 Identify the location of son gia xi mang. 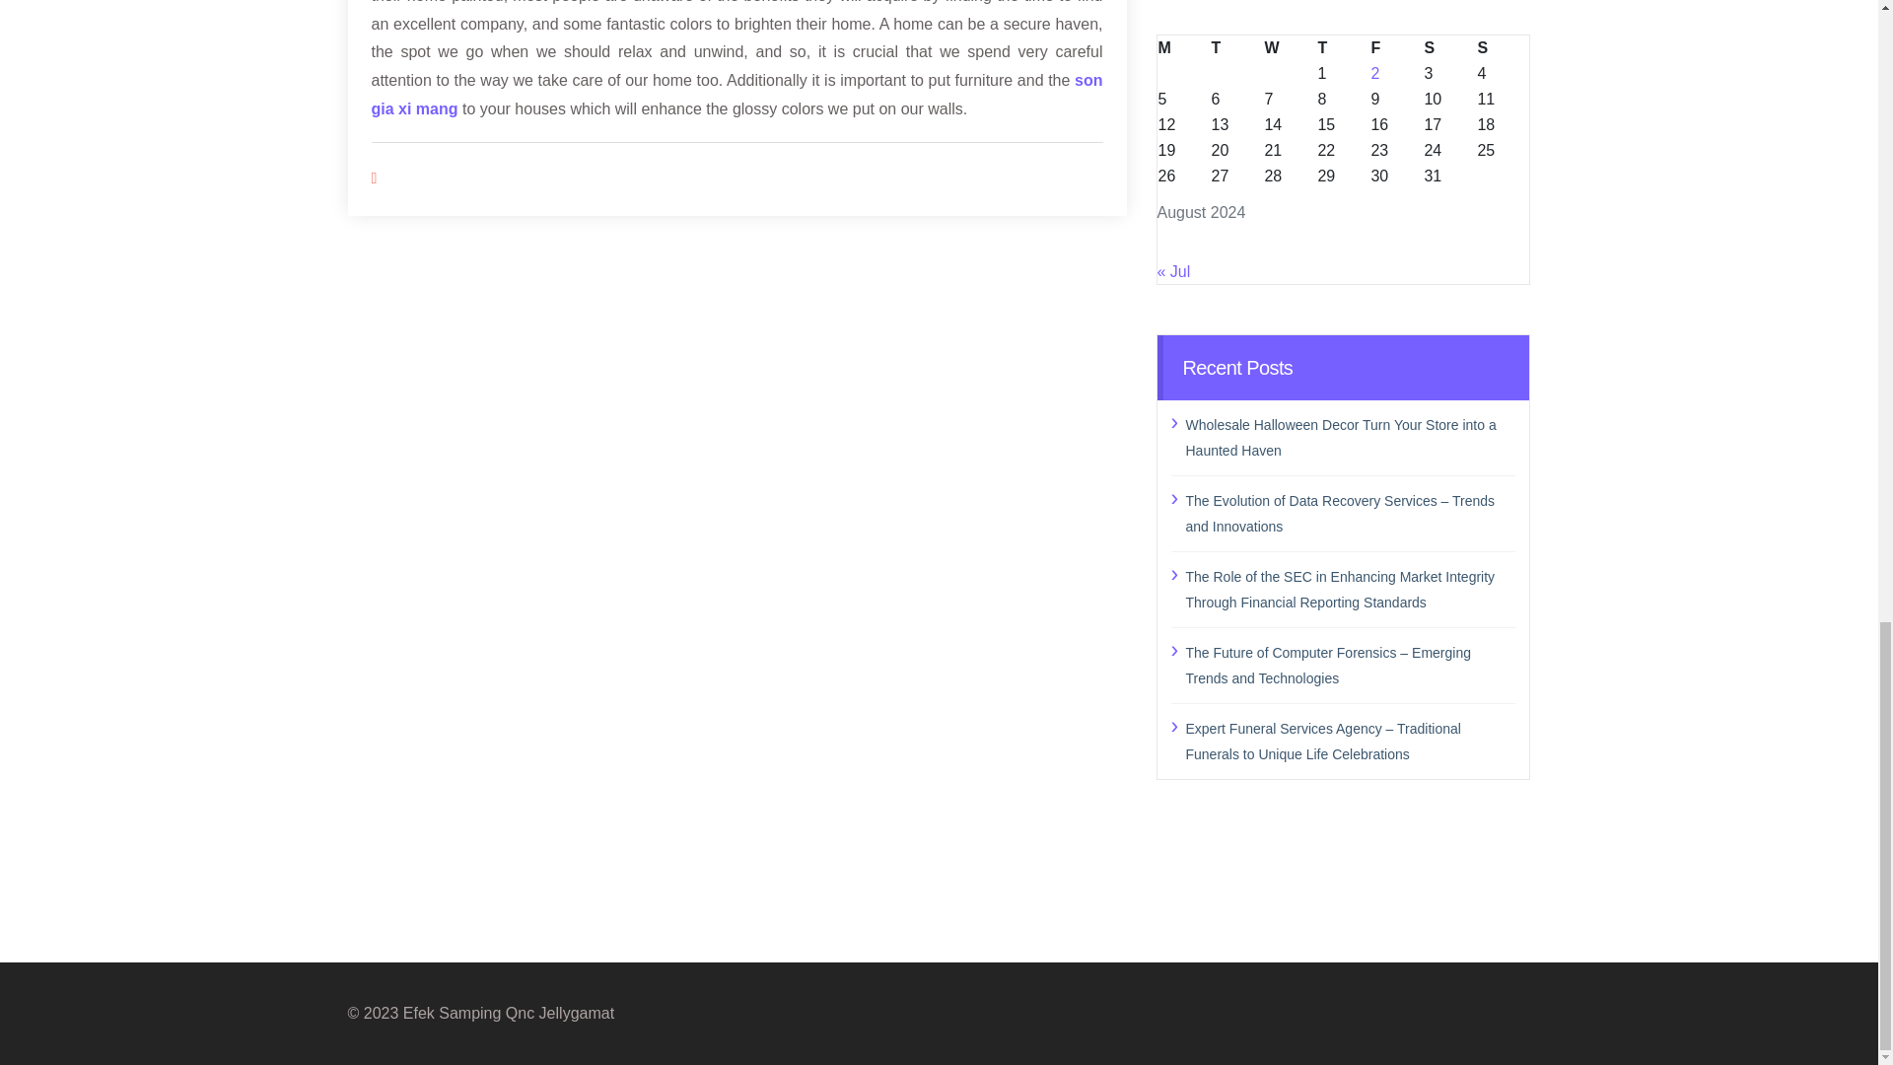
(736, 95).